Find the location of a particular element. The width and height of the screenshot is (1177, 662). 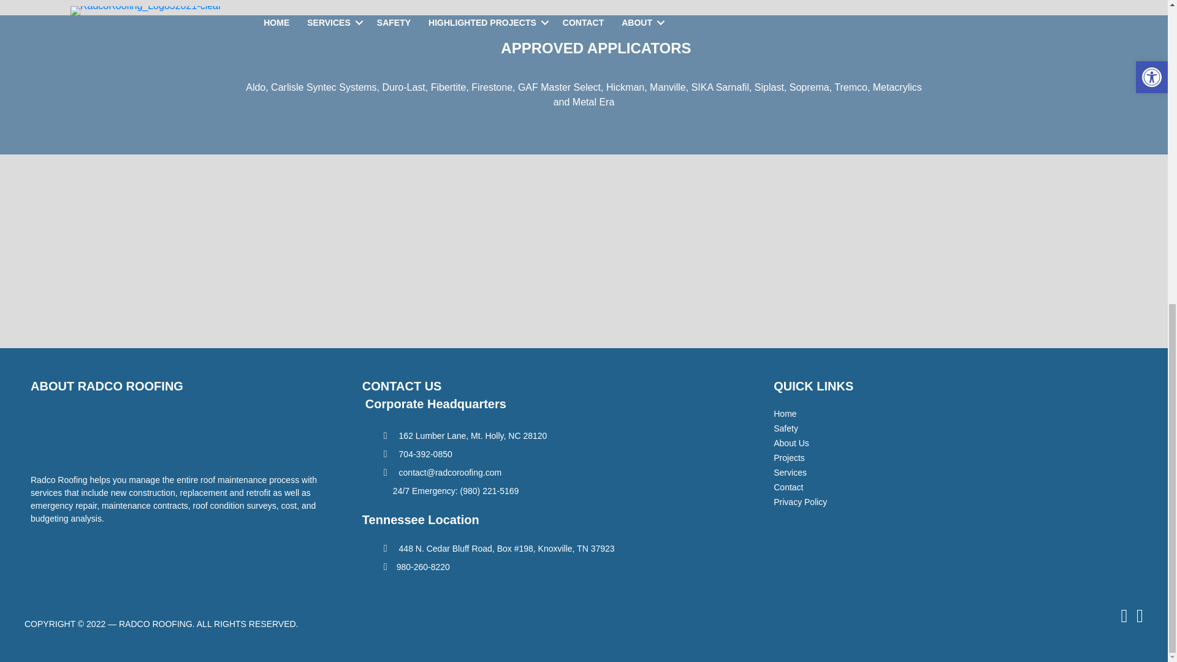

704-392-0850 is located at coordinates (417, 454).